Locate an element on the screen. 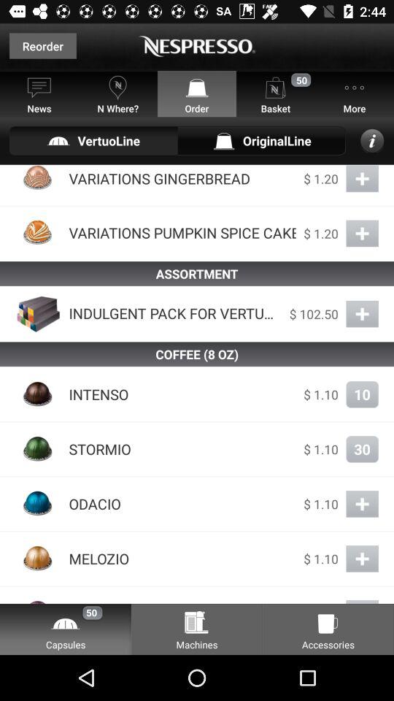 This screenshot has height=701, width=394. click on  button which is beside melozio is located at coordinates (362, 559).